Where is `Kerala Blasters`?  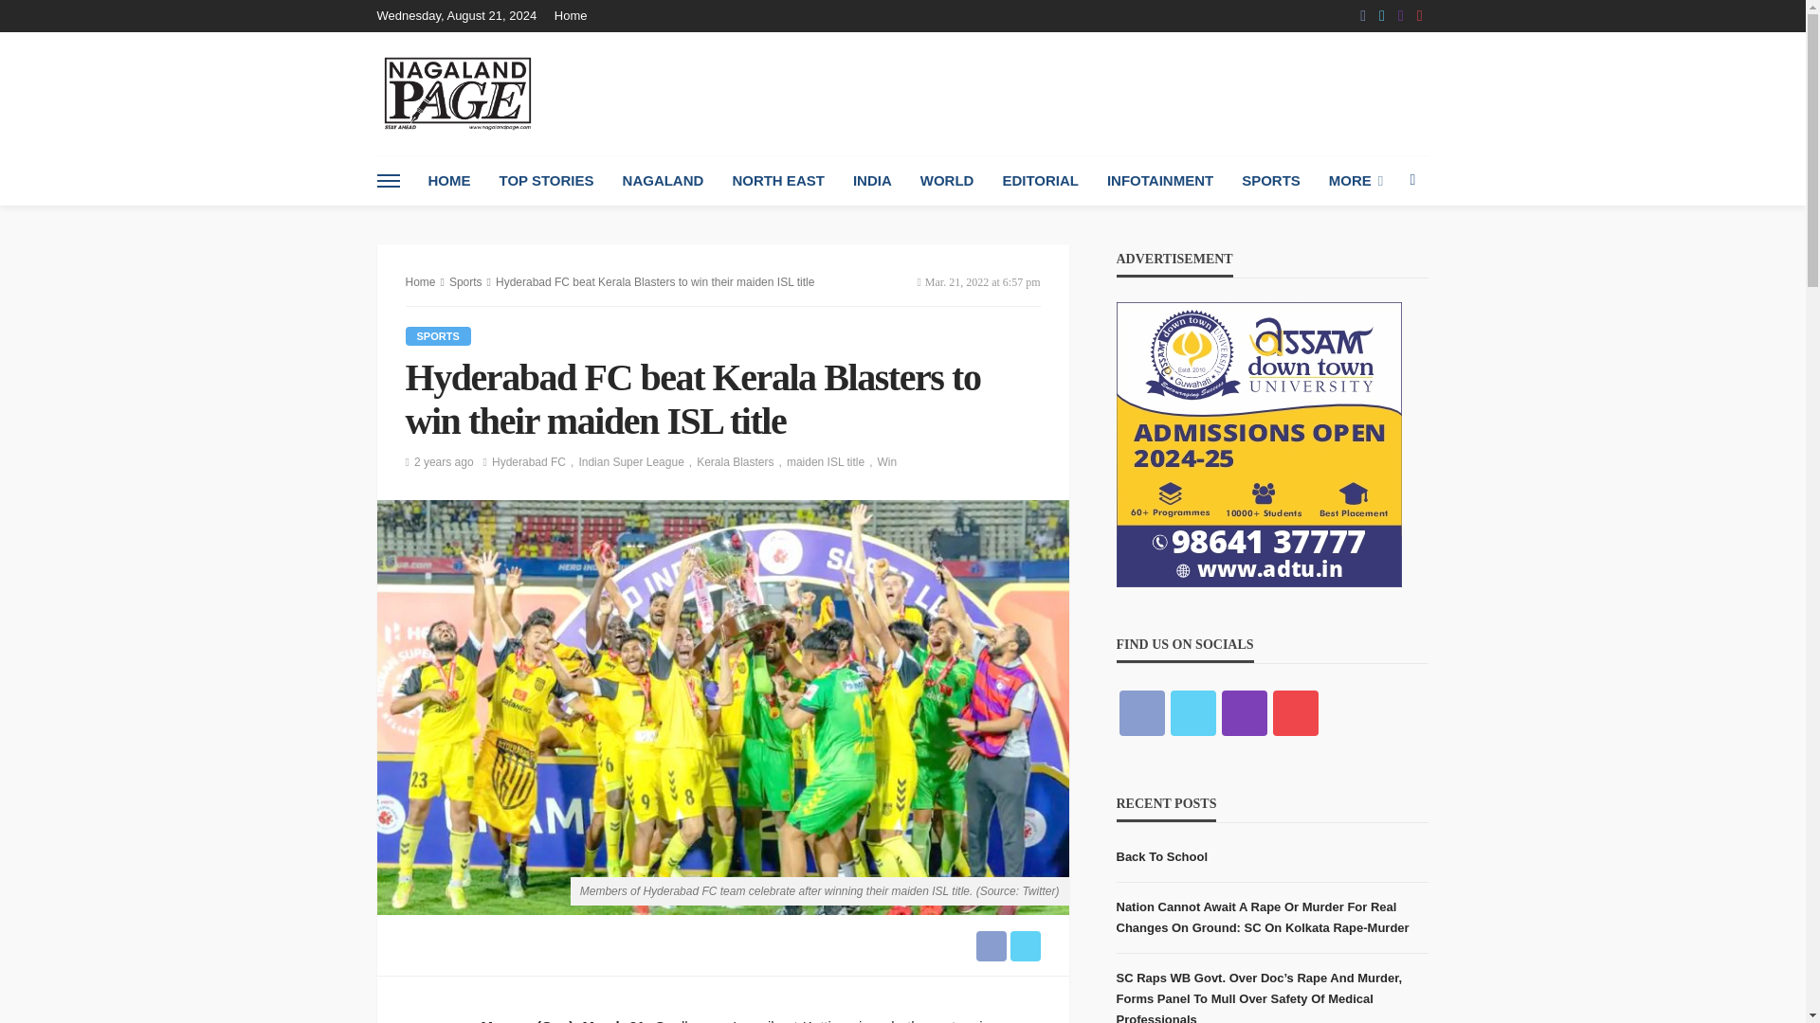 Kerala Blasters is located at coordinates (741, 462).